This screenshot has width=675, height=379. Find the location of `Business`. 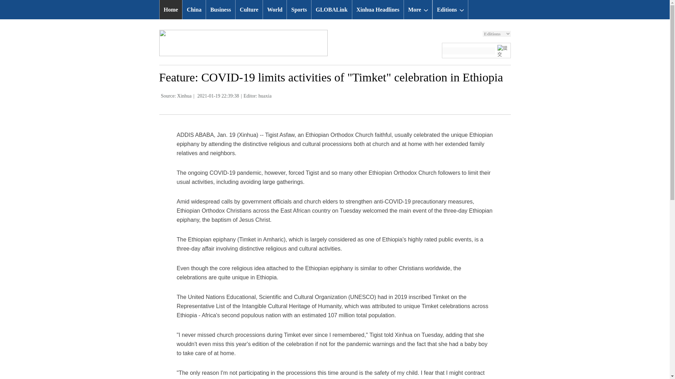

Business is located at coordinates (220, 10).